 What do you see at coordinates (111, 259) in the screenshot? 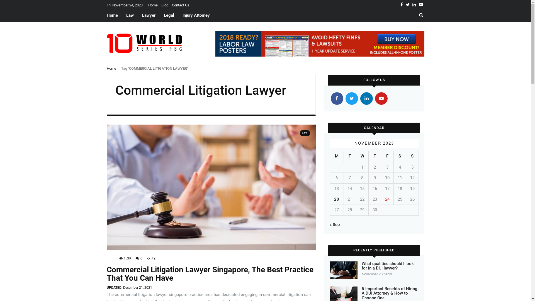
I see `Franklin` at bounding box center [111, 259].